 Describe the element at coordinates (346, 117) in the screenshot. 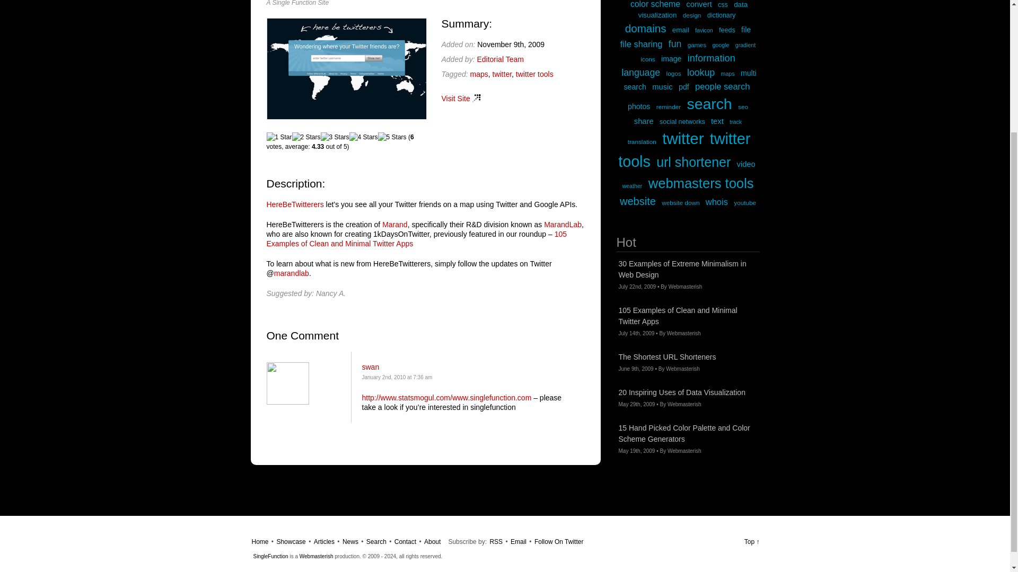

I see `Visit HereBeTwitterers` at that location.